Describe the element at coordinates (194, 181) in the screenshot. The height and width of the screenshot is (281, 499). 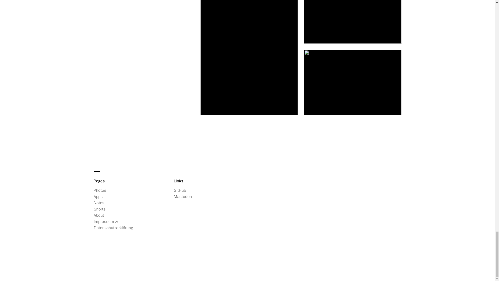
I see `Links` at that location.